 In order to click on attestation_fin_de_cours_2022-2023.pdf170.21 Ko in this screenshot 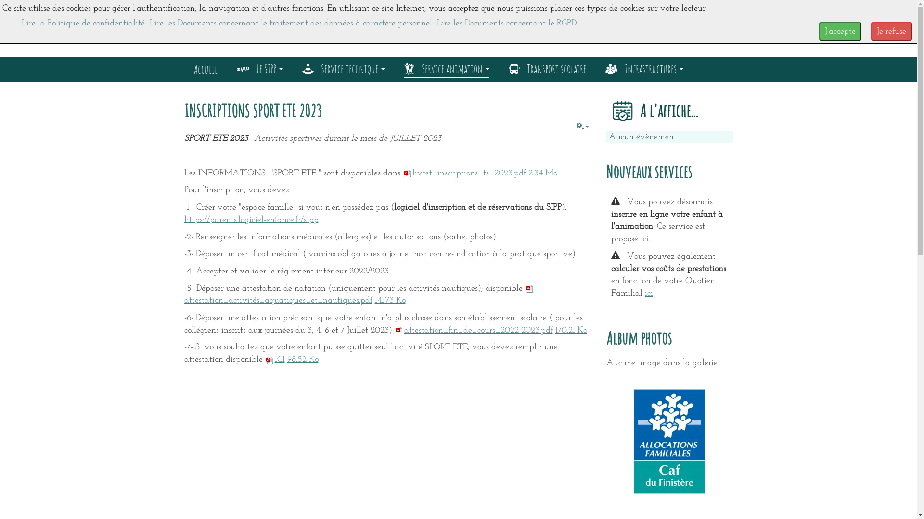, I will do `click(491, 331)`.